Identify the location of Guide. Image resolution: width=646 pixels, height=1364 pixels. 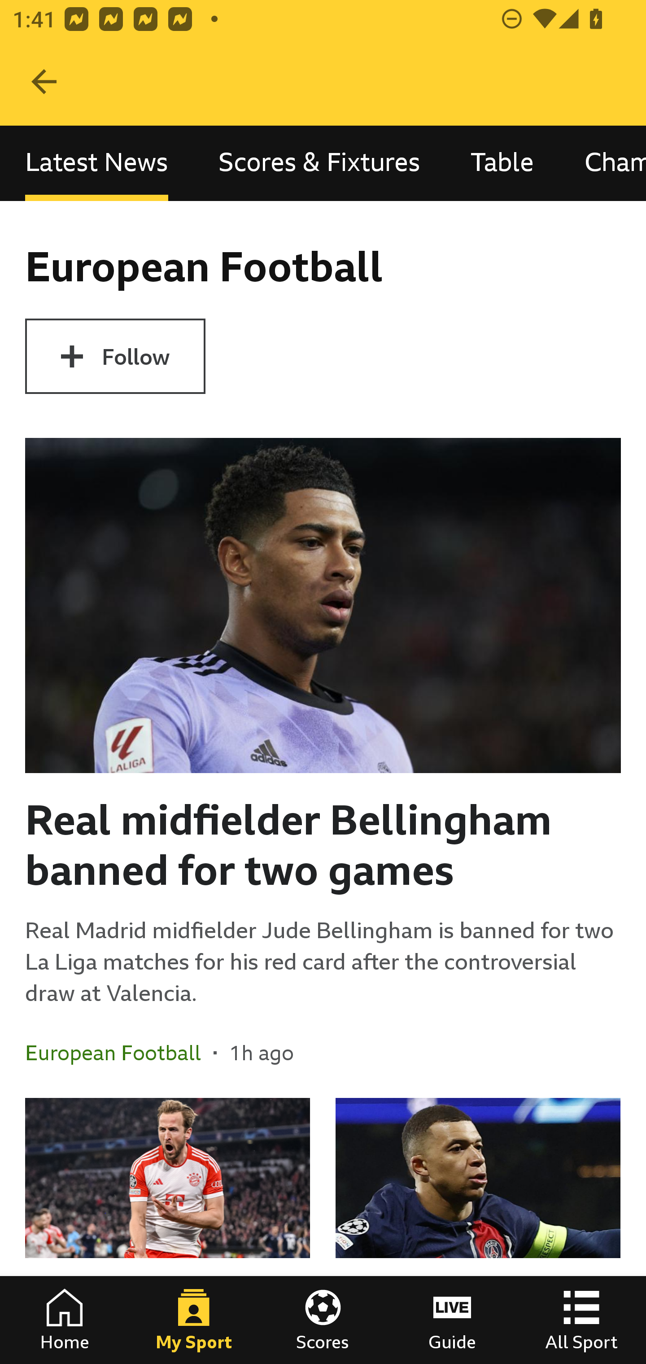
(452, 1320).